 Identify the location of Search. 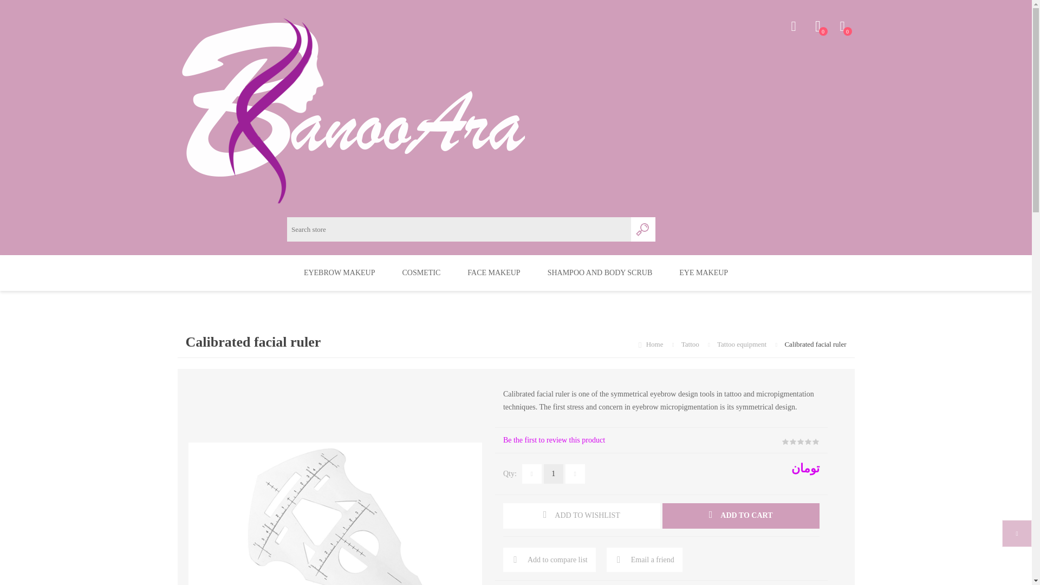
(339, 272).